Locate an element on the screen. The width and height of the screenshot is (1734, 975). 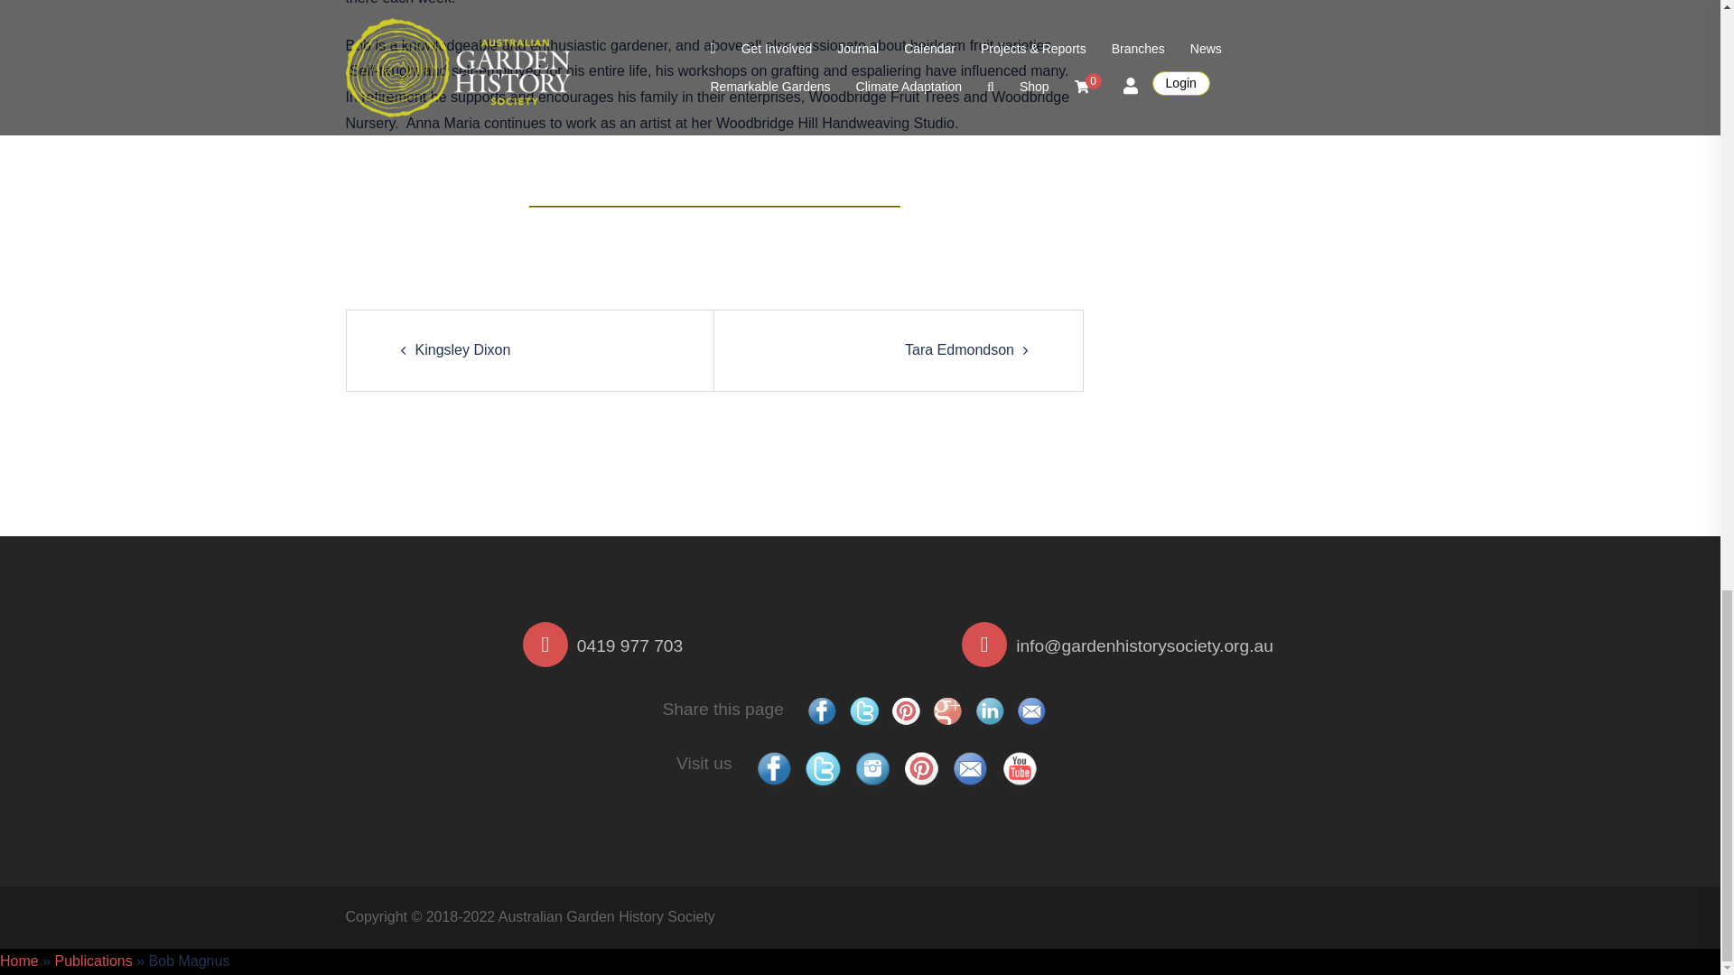
Share via Twitter is located at coordinates (863, 710).